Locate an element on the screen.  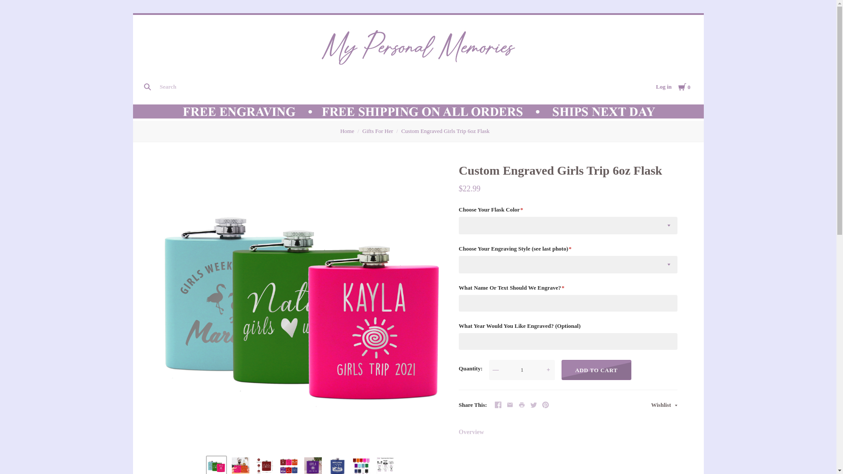
Custom Engraved Girls Trip 6oz Flask is located at coordinates (264, 466).